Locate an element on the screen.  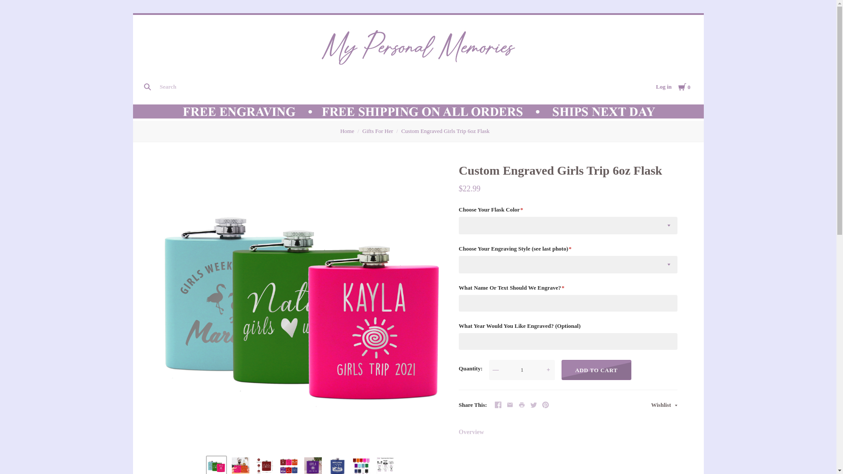
Custom Engraved Girls Trip 6oz Flask is located at coordinates (264, 466).